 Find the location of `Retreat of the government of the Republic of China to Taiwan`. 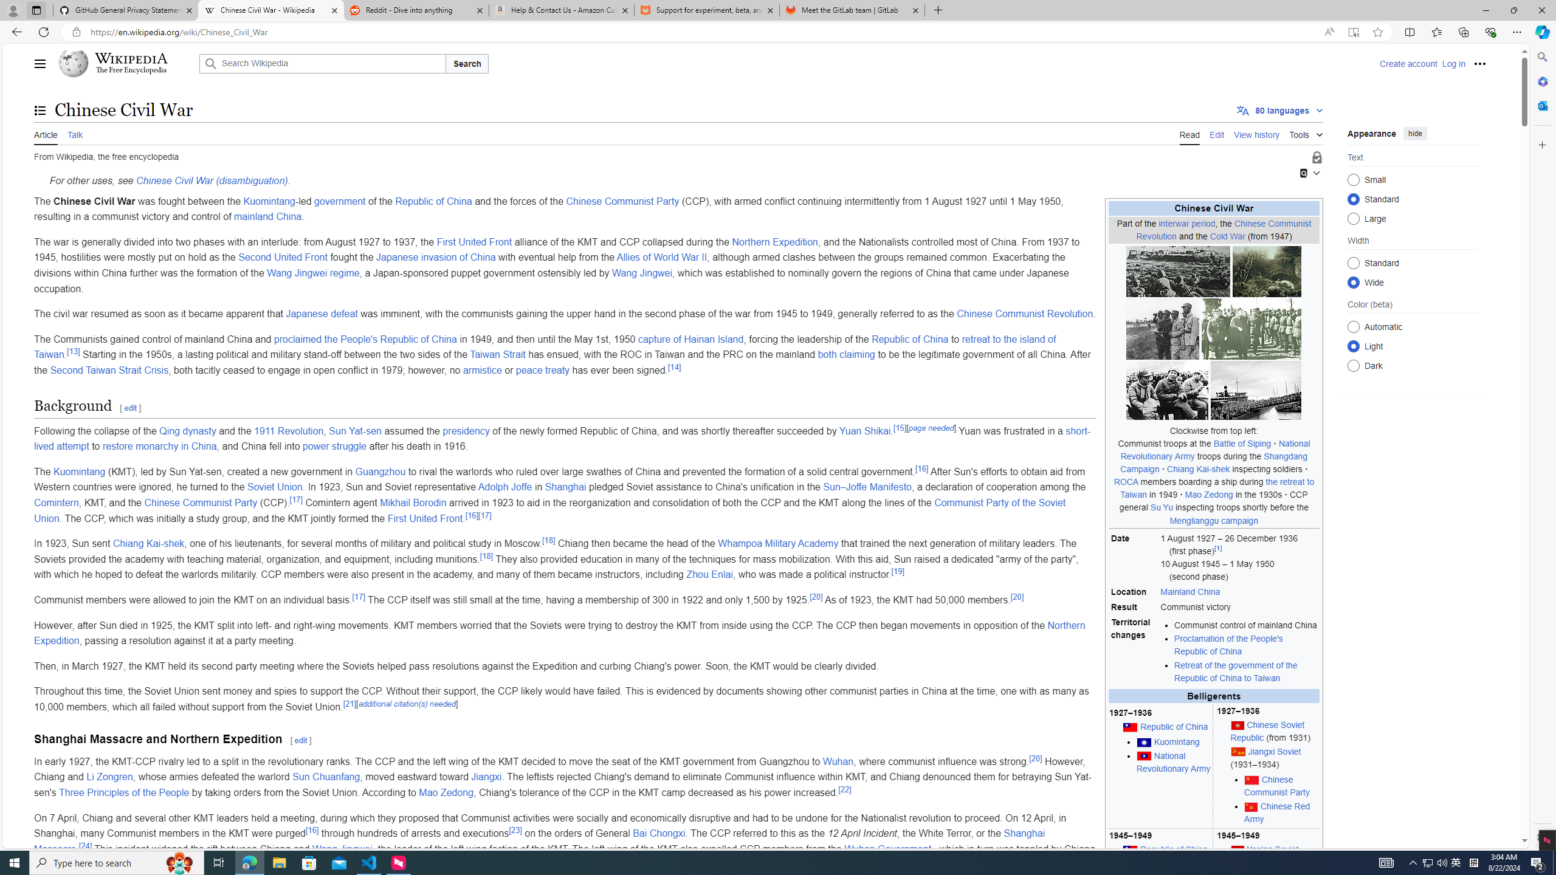

Retreat of the government of the Republic of China to Taiwan is located at coordinates (1246, 672).